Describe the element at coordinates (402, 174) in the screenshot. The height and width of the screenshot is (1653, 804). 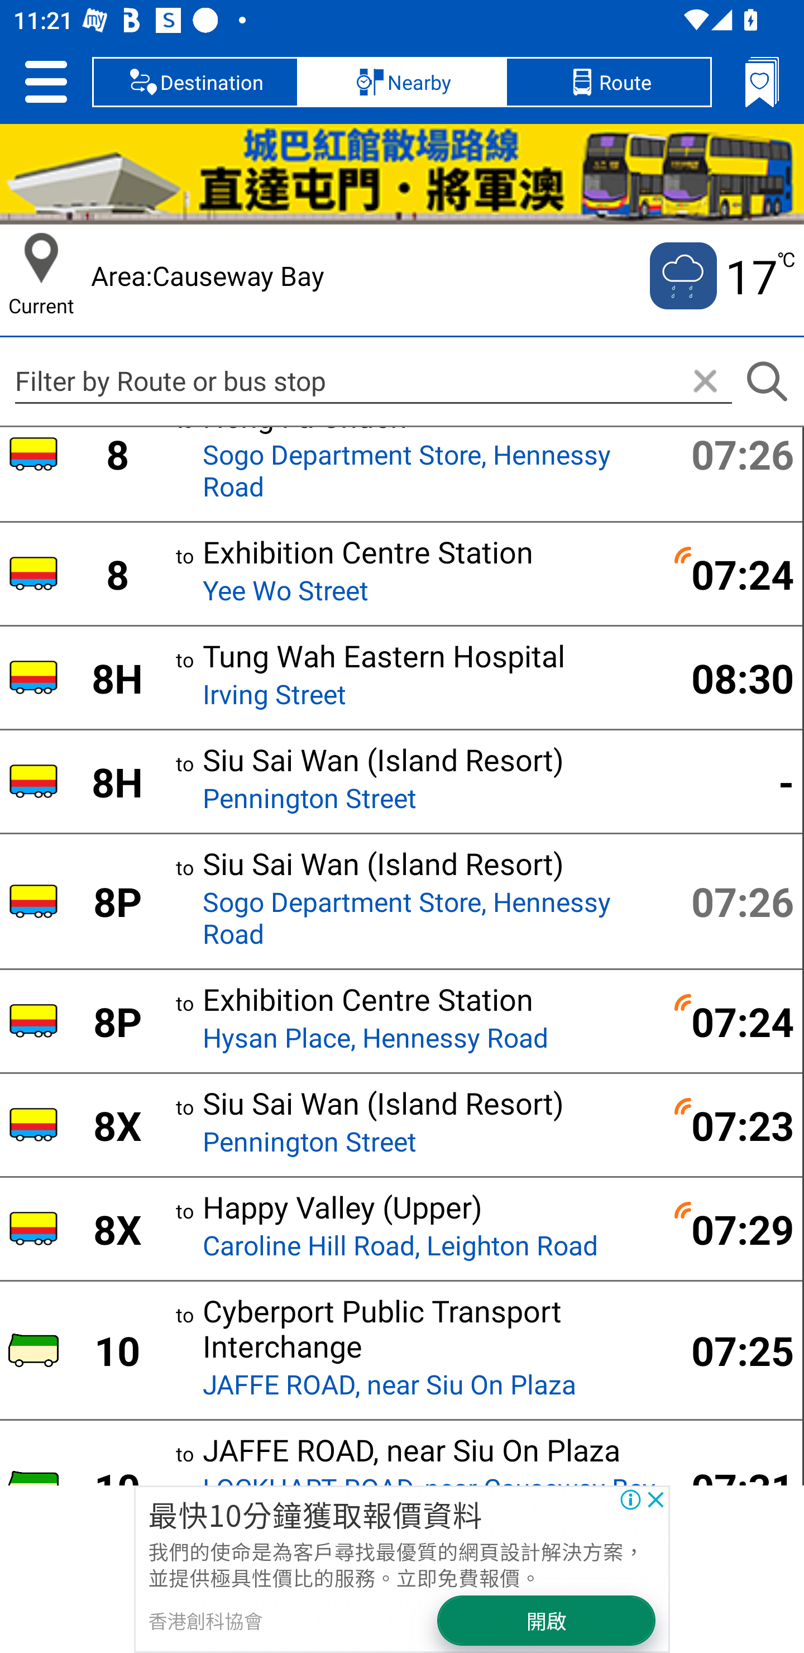
I see `HKC` at that location.